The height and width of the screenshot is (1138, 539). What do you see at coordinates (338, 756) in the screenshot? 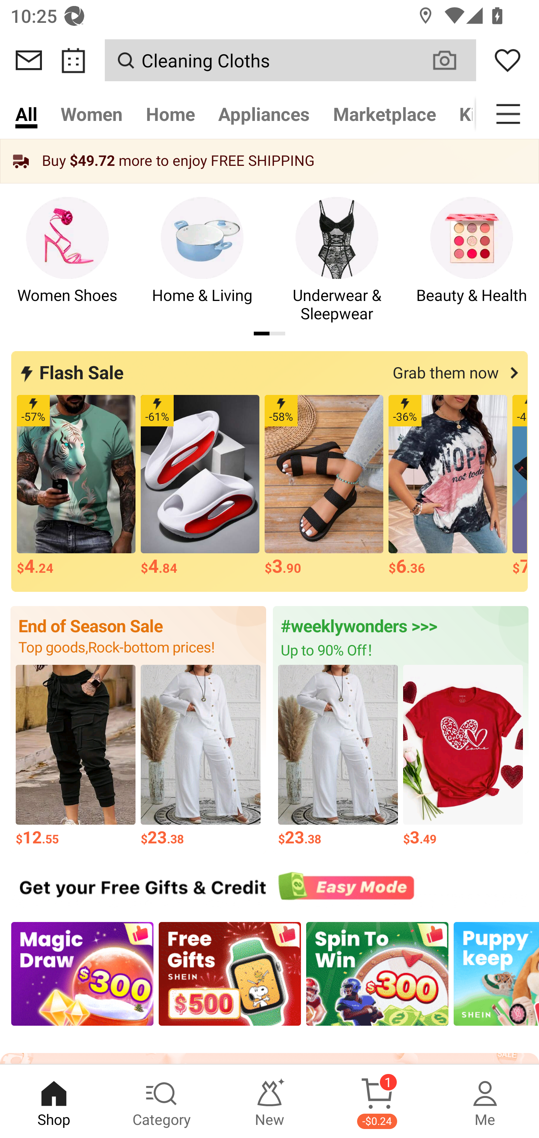
I see `$23.38 Price $23.38` at bounding box center [338, 756].